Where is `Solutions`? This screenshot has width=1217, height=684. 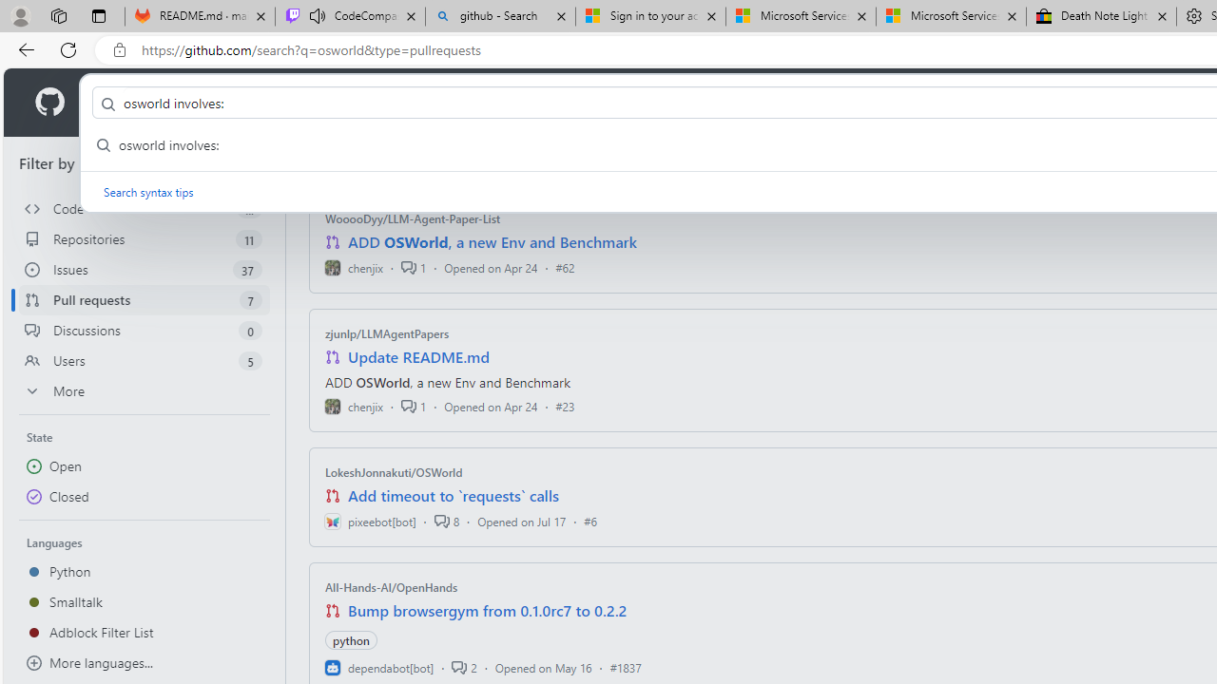 Solutions is located at coordinates (215, 103).